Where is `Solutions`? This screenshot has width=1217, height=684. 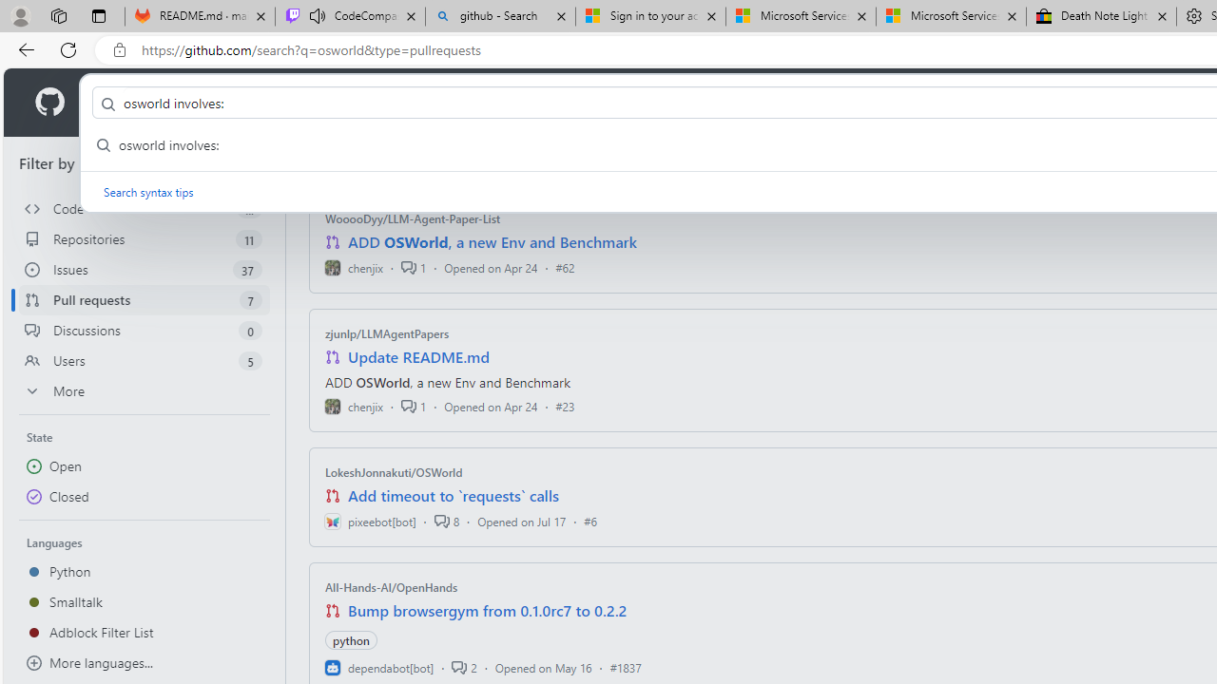 Solutions is located at coordinates (215, 103).